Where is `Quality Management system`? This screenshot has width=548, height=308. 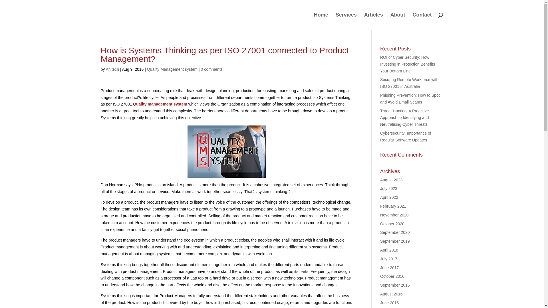 Quality Management system is located at coordinates (172, 69).